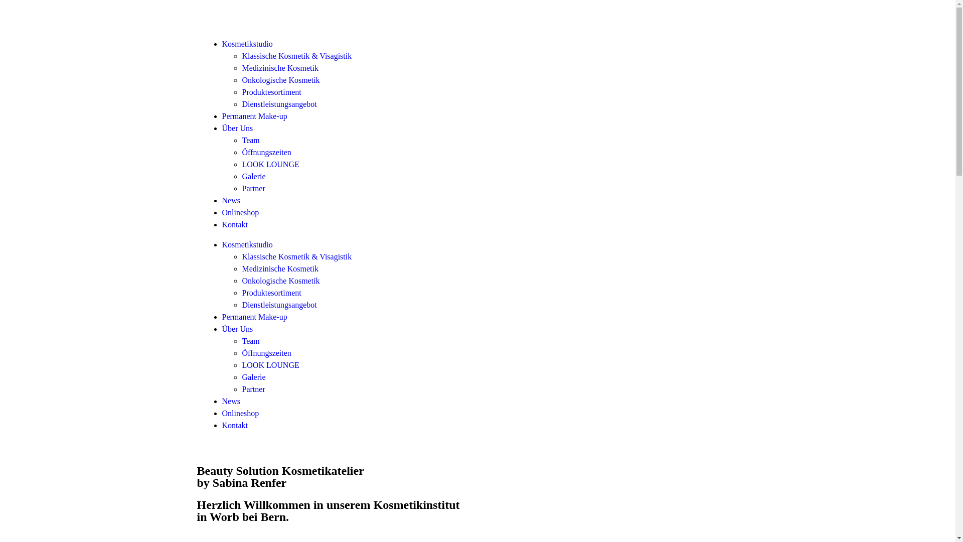 The image size is (963, 542). I want to click on Onlineshop, so click(240, 213).